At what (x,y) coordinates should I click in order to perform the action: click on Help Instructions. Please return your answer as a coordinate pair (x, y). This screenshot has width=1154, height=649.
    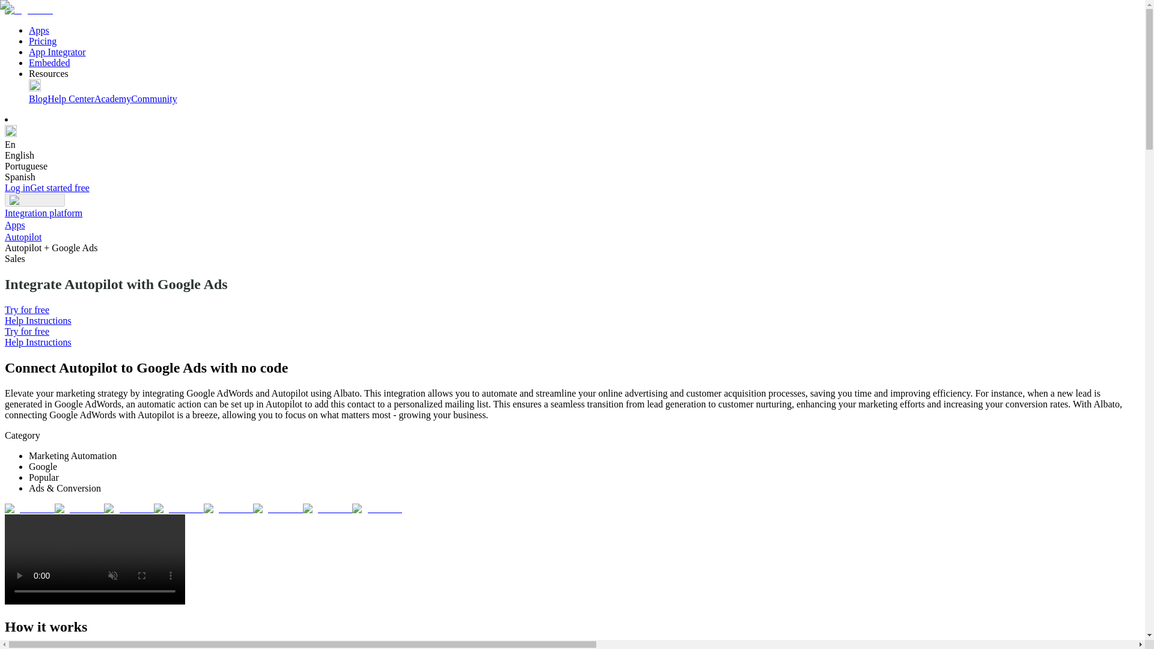
    Looking at the image, I should click on (38, 320).